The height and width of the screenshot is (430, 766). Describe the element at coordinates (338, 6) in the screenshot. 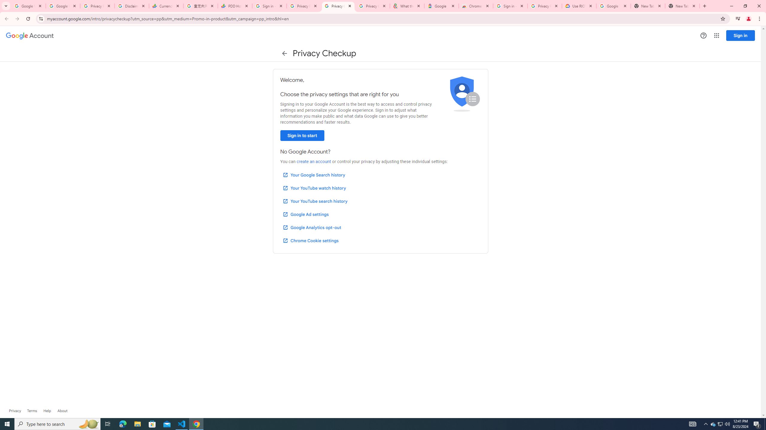

I see `Privacy Checkup` at that location.